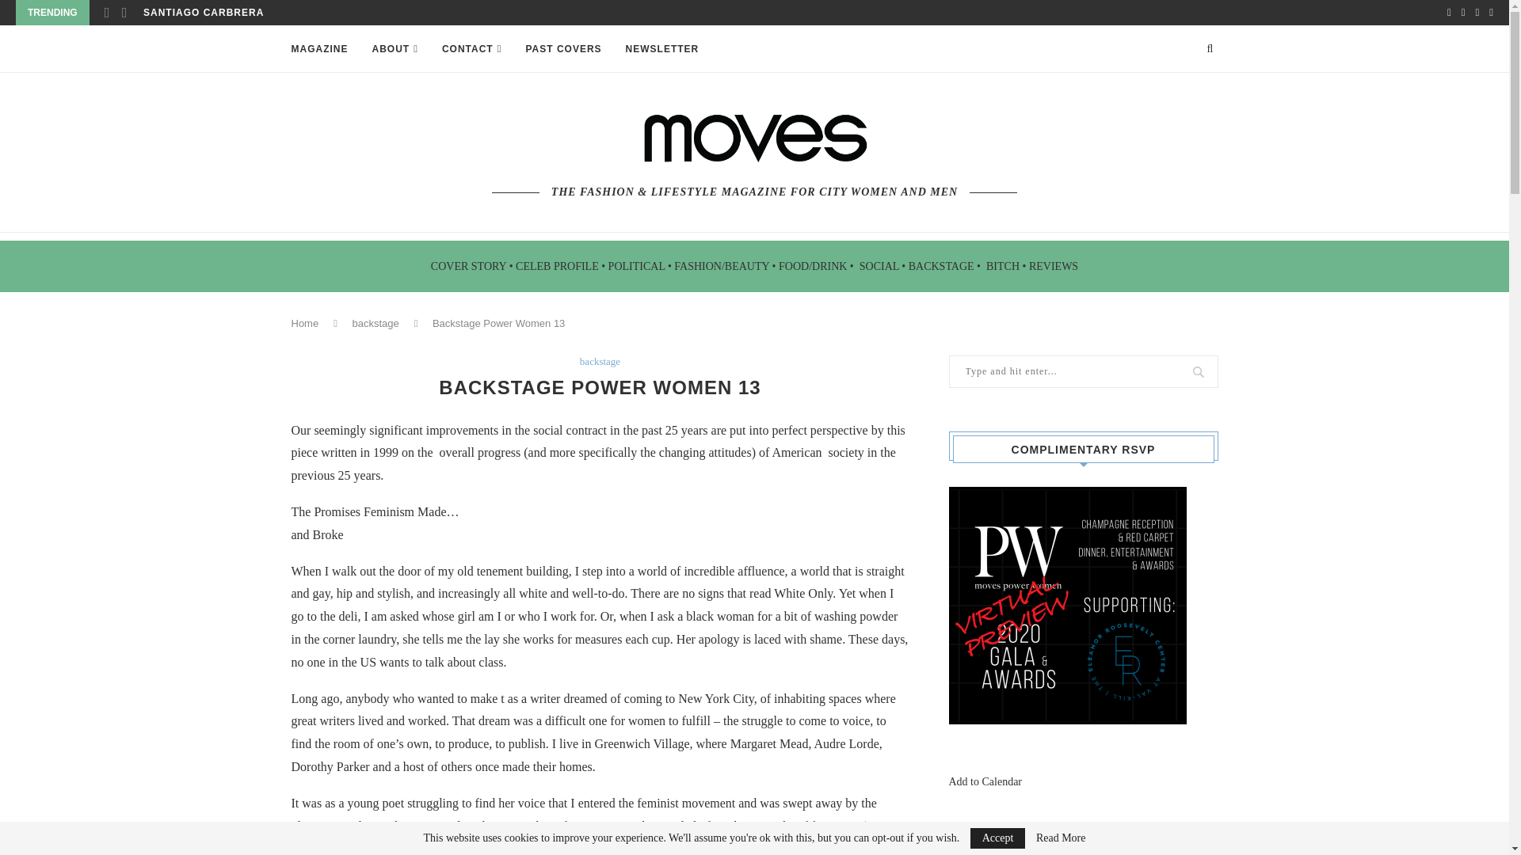 The image size is (1521, 855). What do you see at coordinates (203, 13) in the screenshot?
I see `SANTIAGO CARBRERA` at bounding box center [203, 13].